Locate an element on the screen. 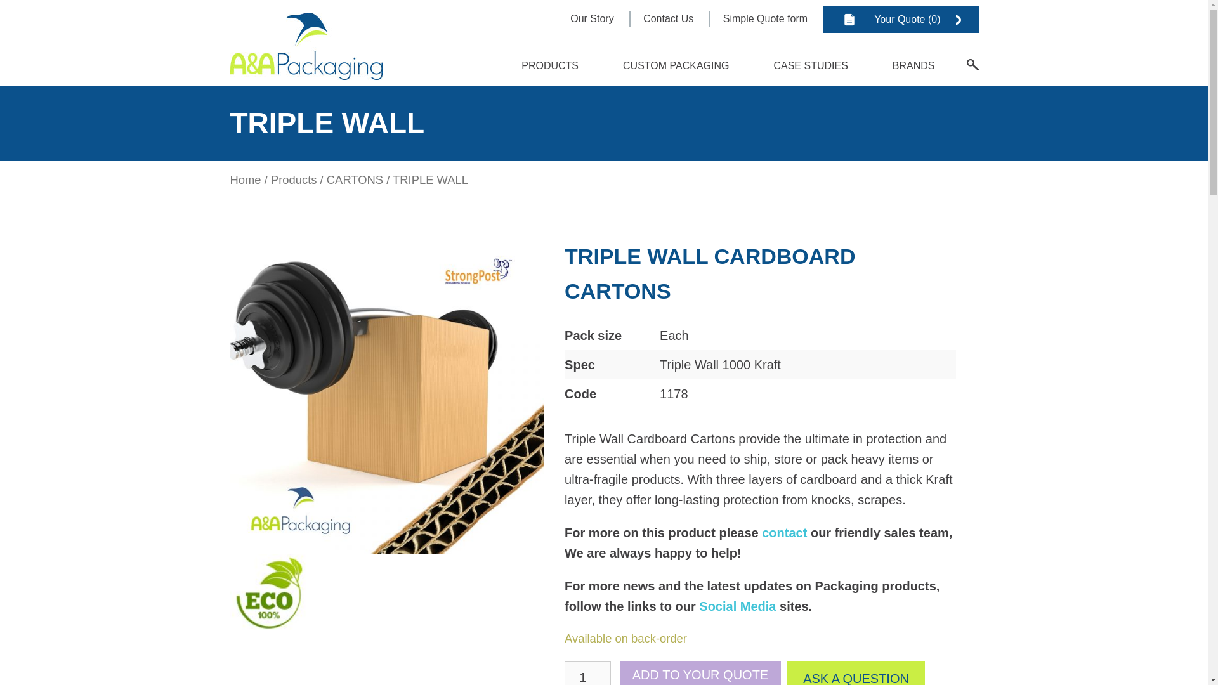 This screenshot has height=685, width=1218. Skip to content is located at coordinates (541, 55).